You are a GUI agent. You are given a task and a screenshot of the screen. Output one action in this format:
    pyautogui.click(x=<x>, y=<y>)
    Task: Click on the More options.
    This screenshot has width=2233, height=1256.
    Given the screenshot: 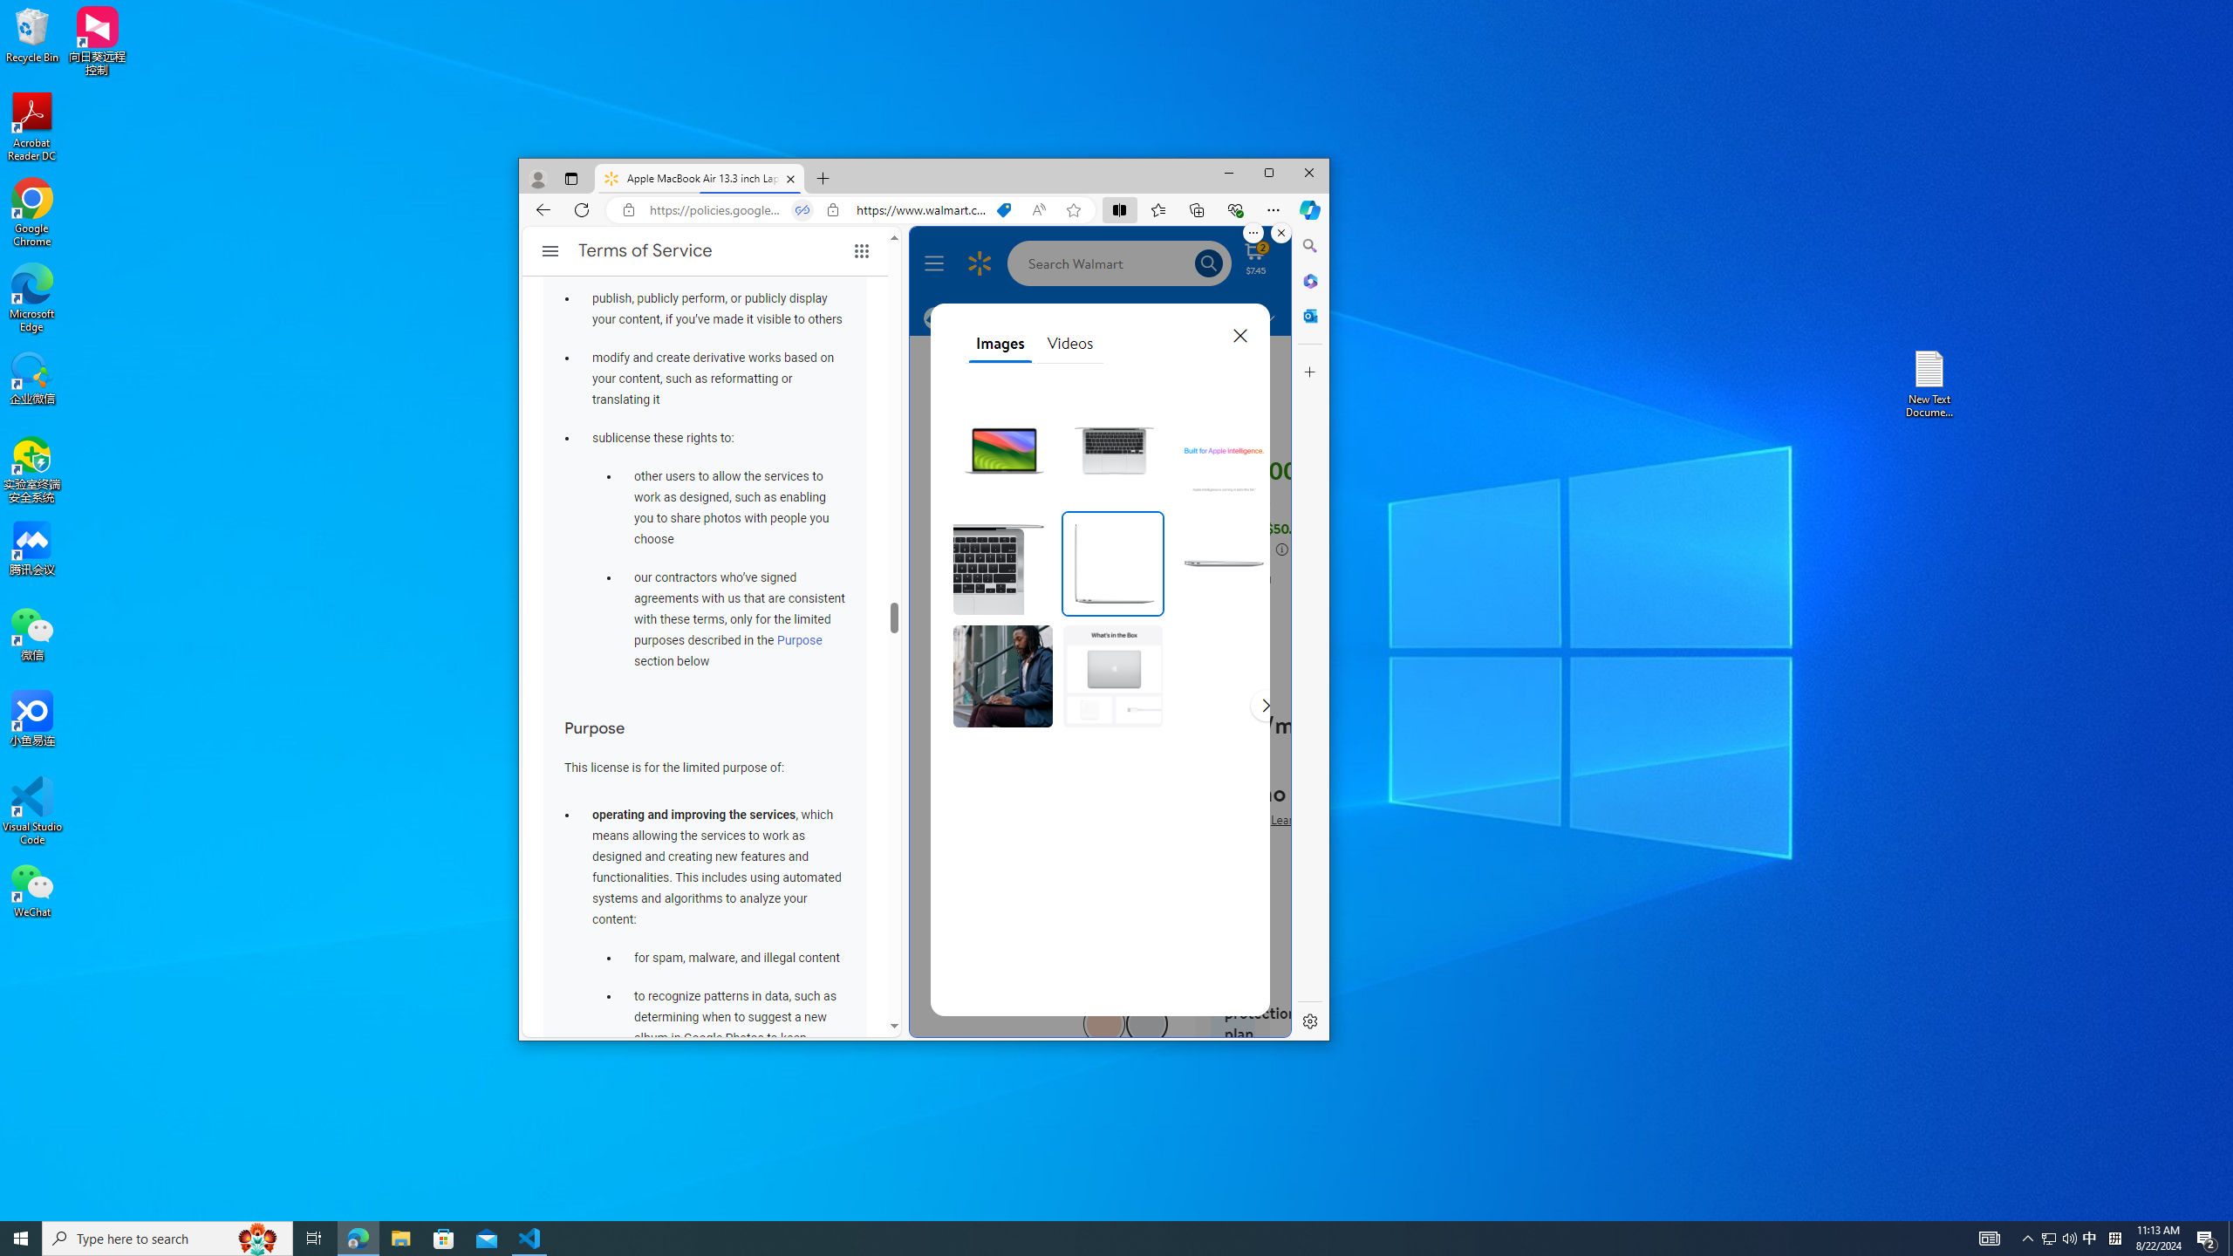 What is the action you would take?
    pyautogui.click(x=1253, y=232)
    